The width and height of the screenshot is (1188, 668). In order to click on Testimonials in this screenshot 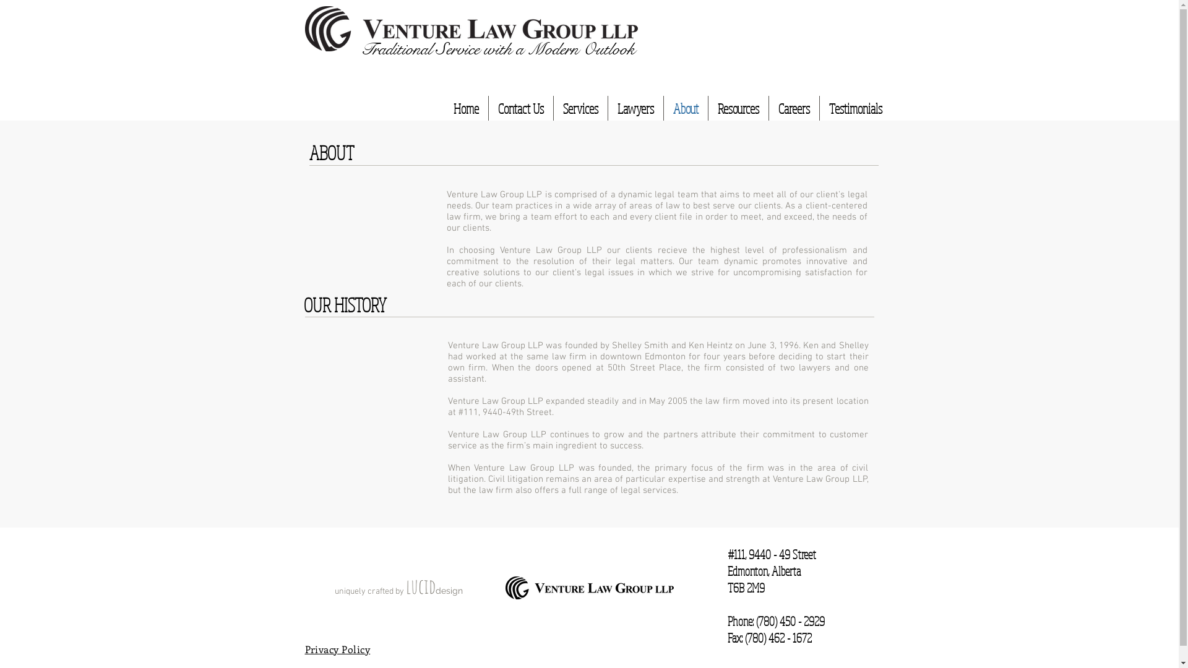, I will do `click(855, 108)`.